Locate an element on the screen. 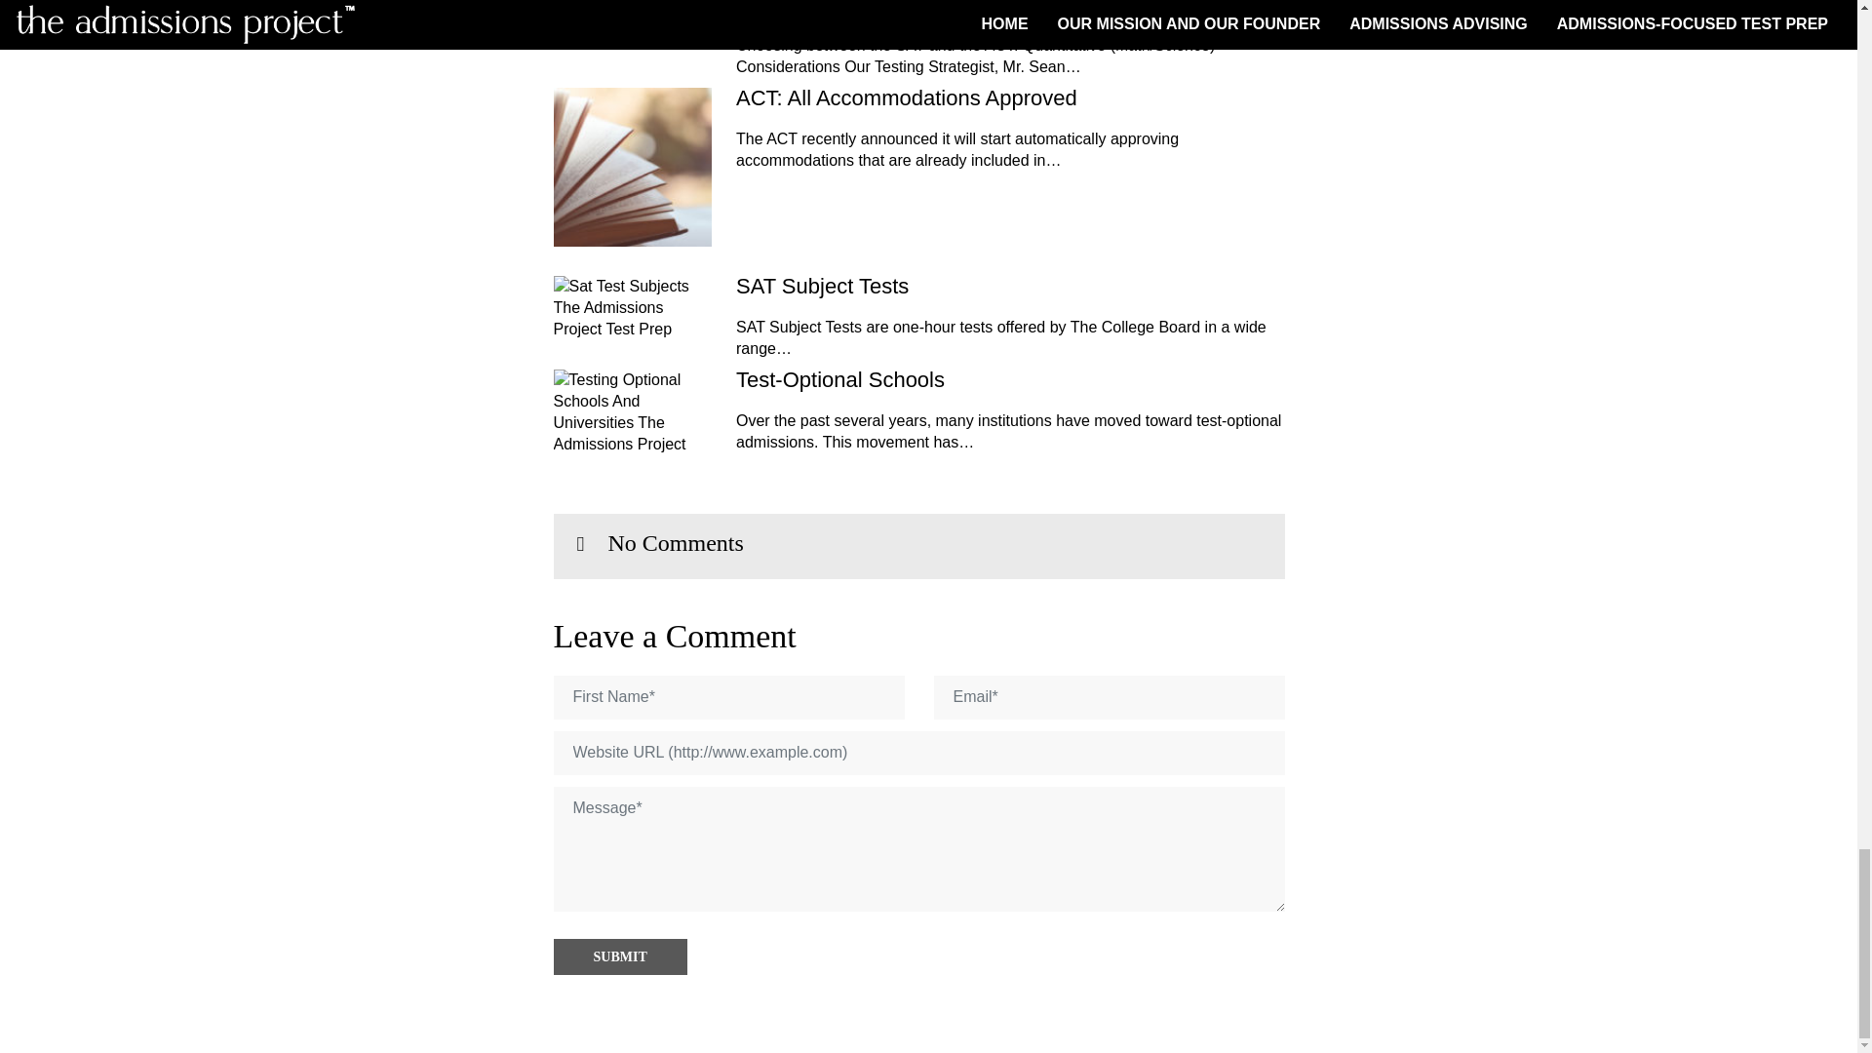 This screenshot has height=1053, width=1872. SAT or ACT? Part 2 is located at coordinates (1010, 8).